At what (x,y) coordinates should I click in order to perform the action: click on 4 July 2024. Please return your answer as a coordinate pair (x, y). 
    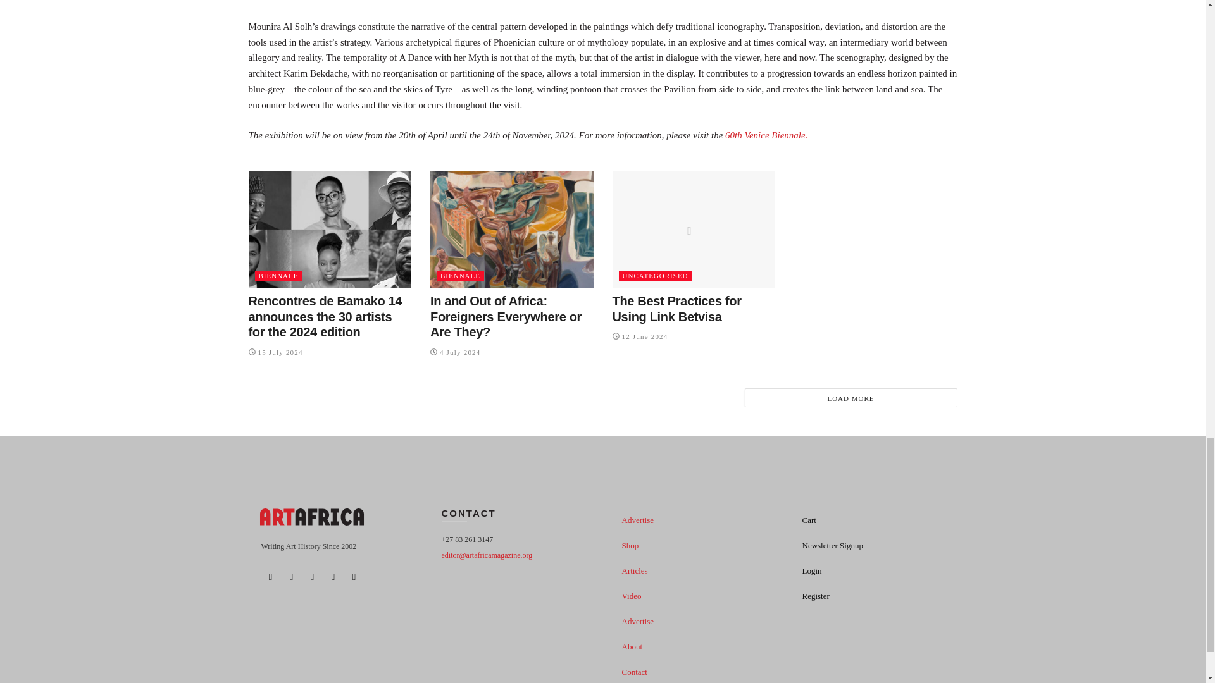
    Looking at the image, I should click on (456, 351).